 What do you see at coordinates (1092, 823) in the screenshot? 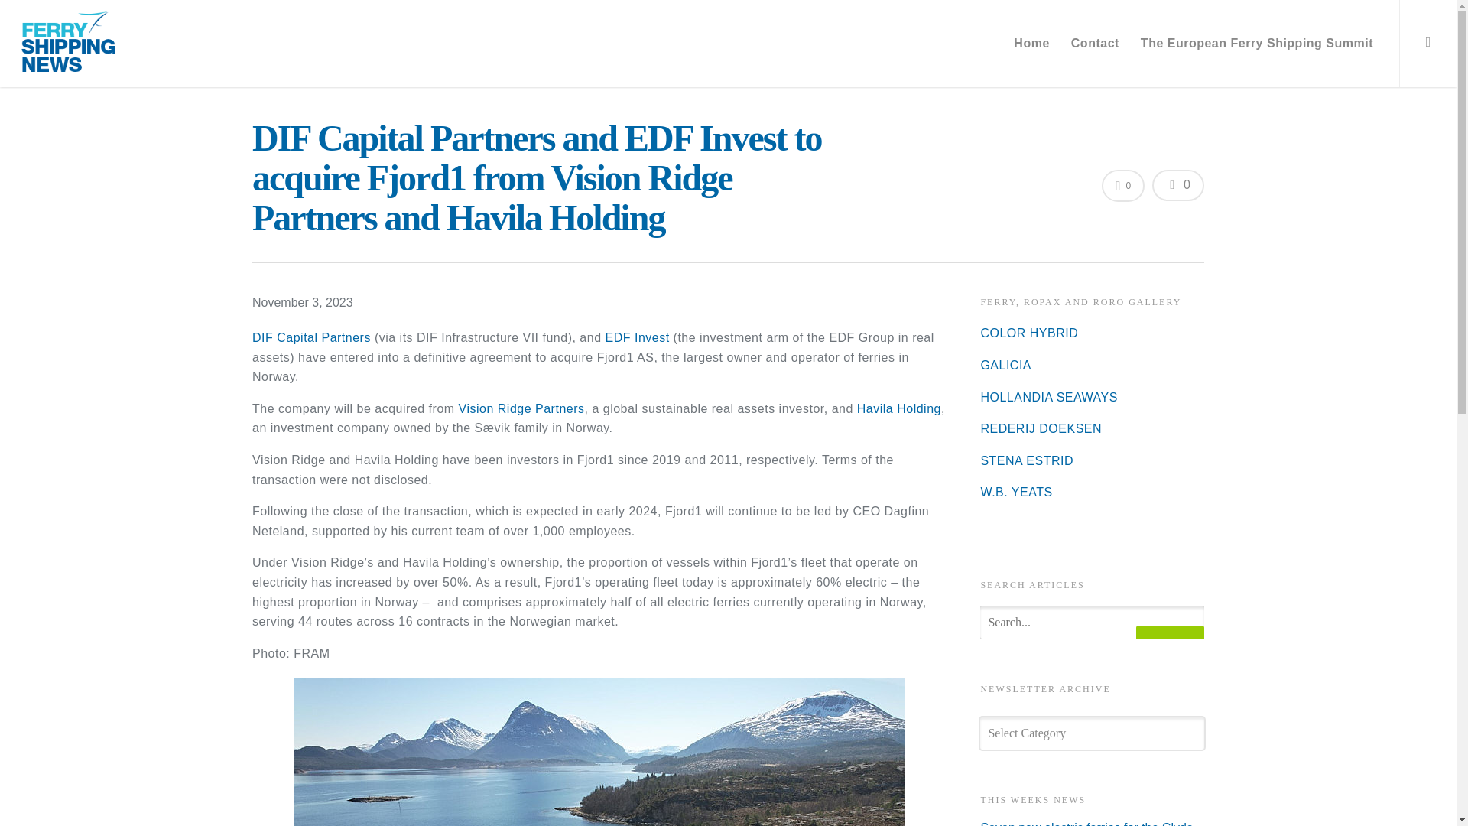
I see `Seven new electric ferries for the Clyde and Hebrides` at bounding box center [1092, 823].